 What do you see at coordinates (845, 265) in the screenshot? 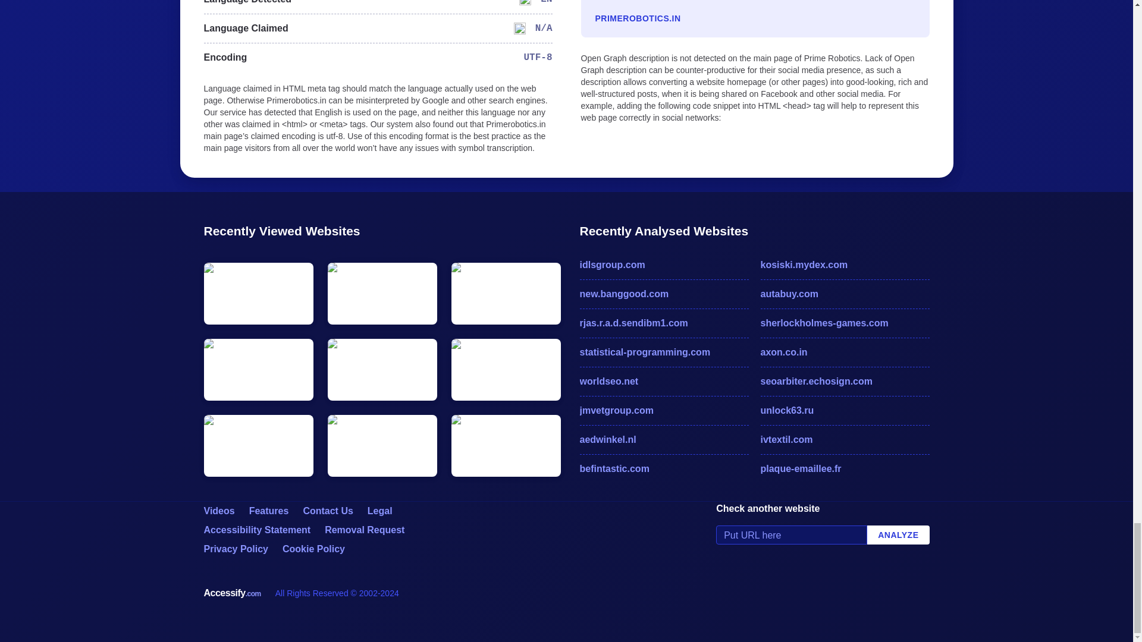
I see `kosiski.mydex.com` at bounding box center [845, 265].